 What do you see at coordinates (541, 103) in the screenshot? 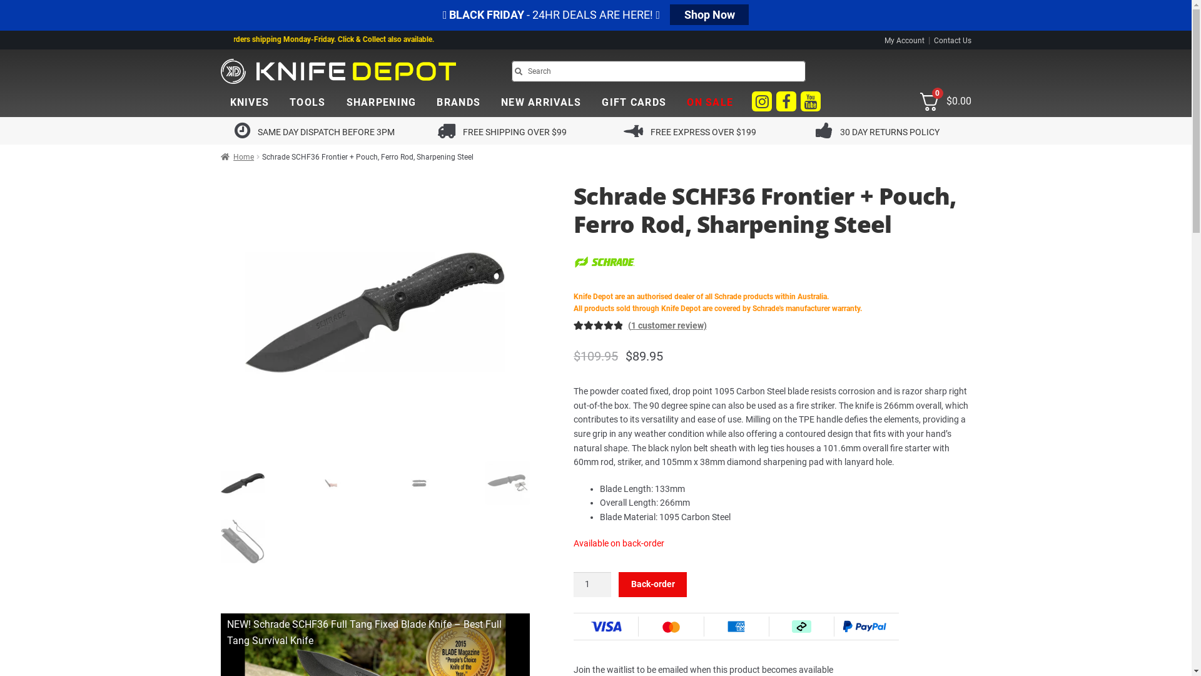
I see `NEW ARRIVALS` at bounding box center [541, 103].